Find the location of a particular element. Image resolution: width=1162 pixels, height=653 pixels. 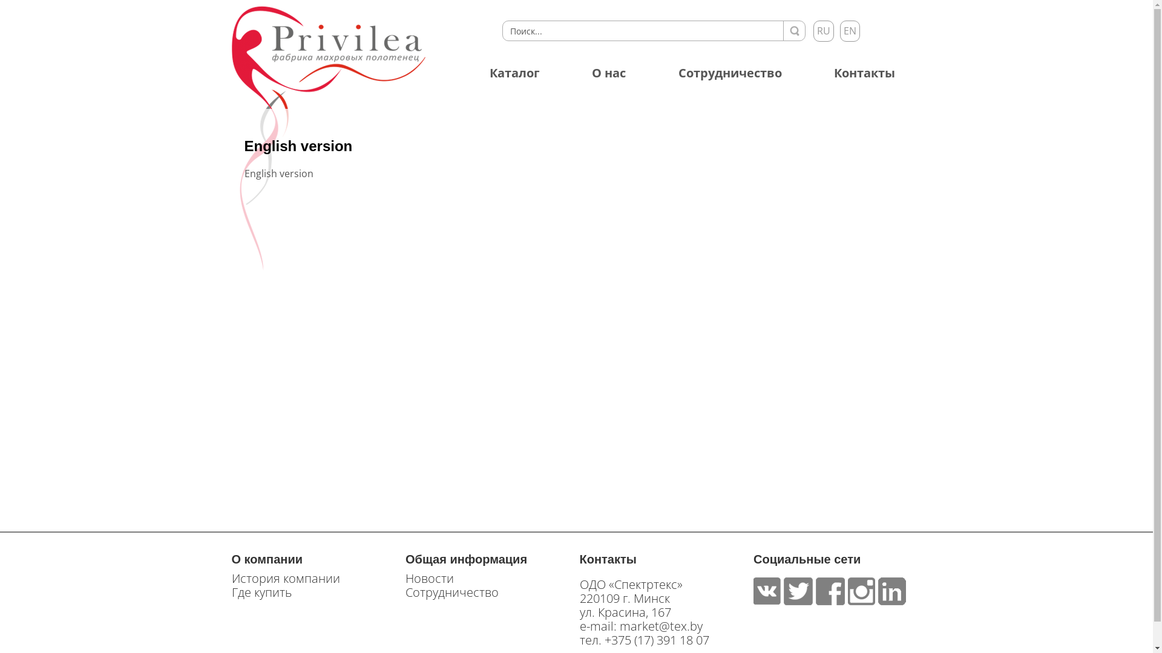

RU is located at coordinates (824, 31).